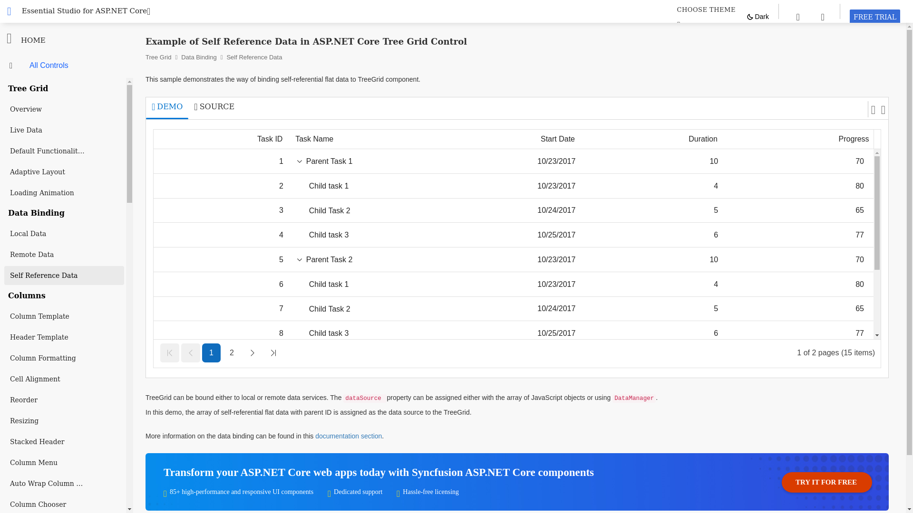 The image size is (913, 513). What do you see at coordinates (232, 352) in the screenshot?
I see `FREE TRIAL` at bounding box center [232, 352].